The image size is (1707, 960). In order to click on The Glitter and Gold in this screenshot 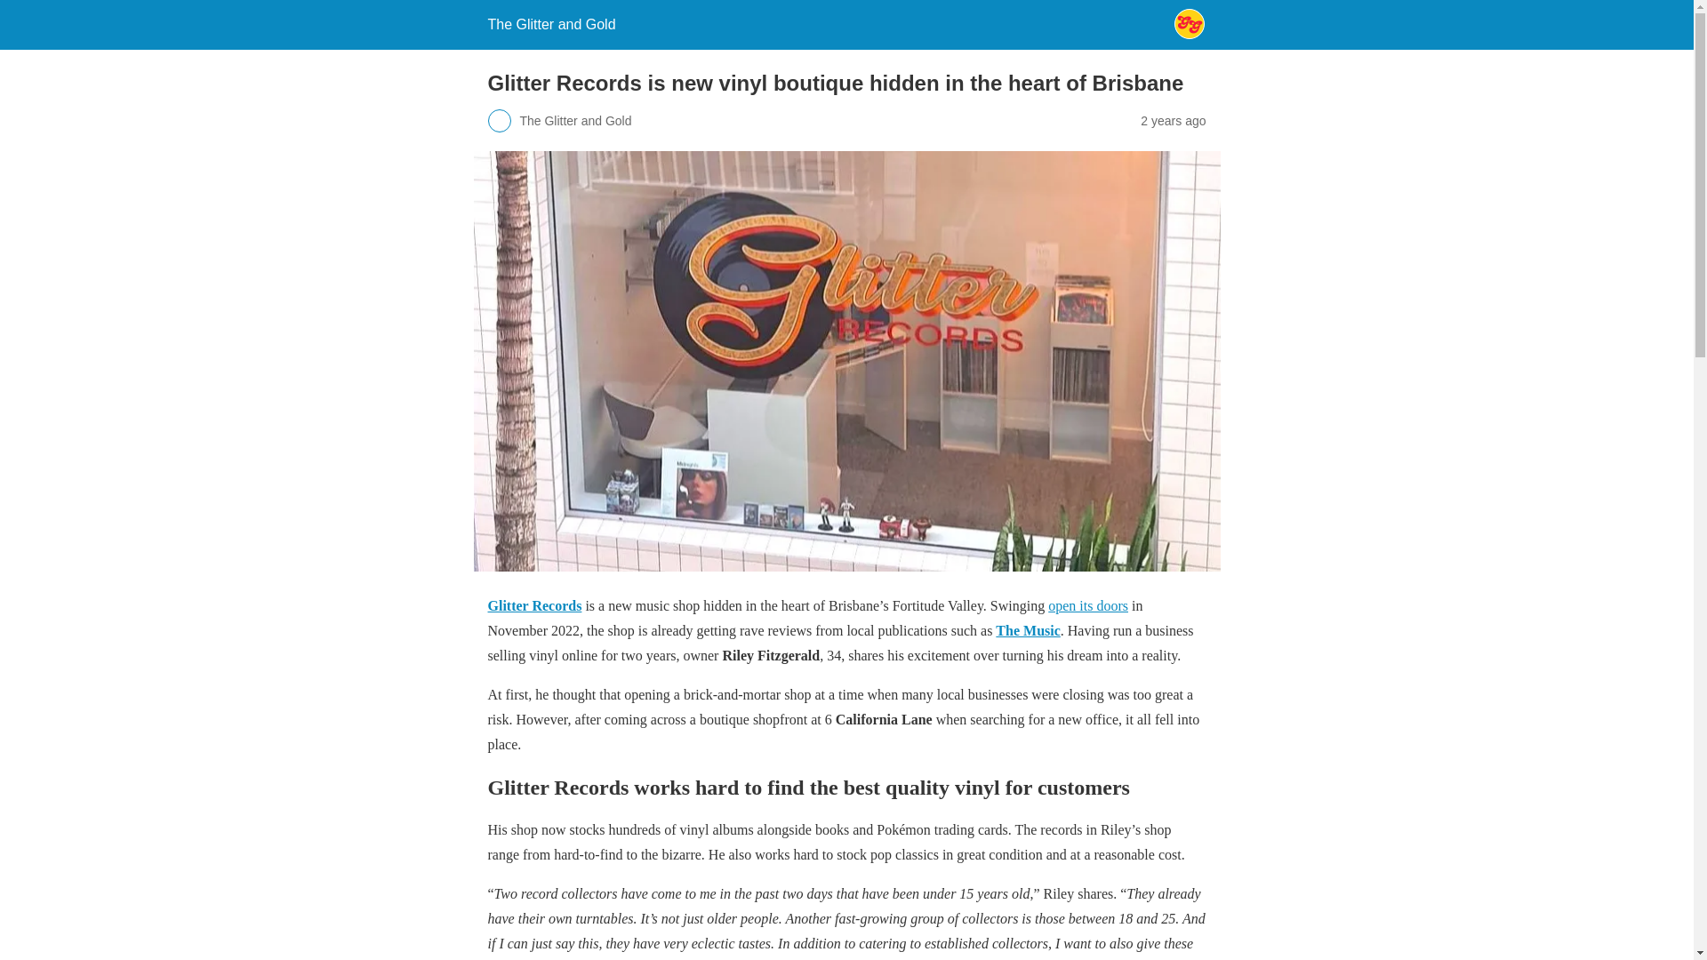, I will do `click(550, 24)`.